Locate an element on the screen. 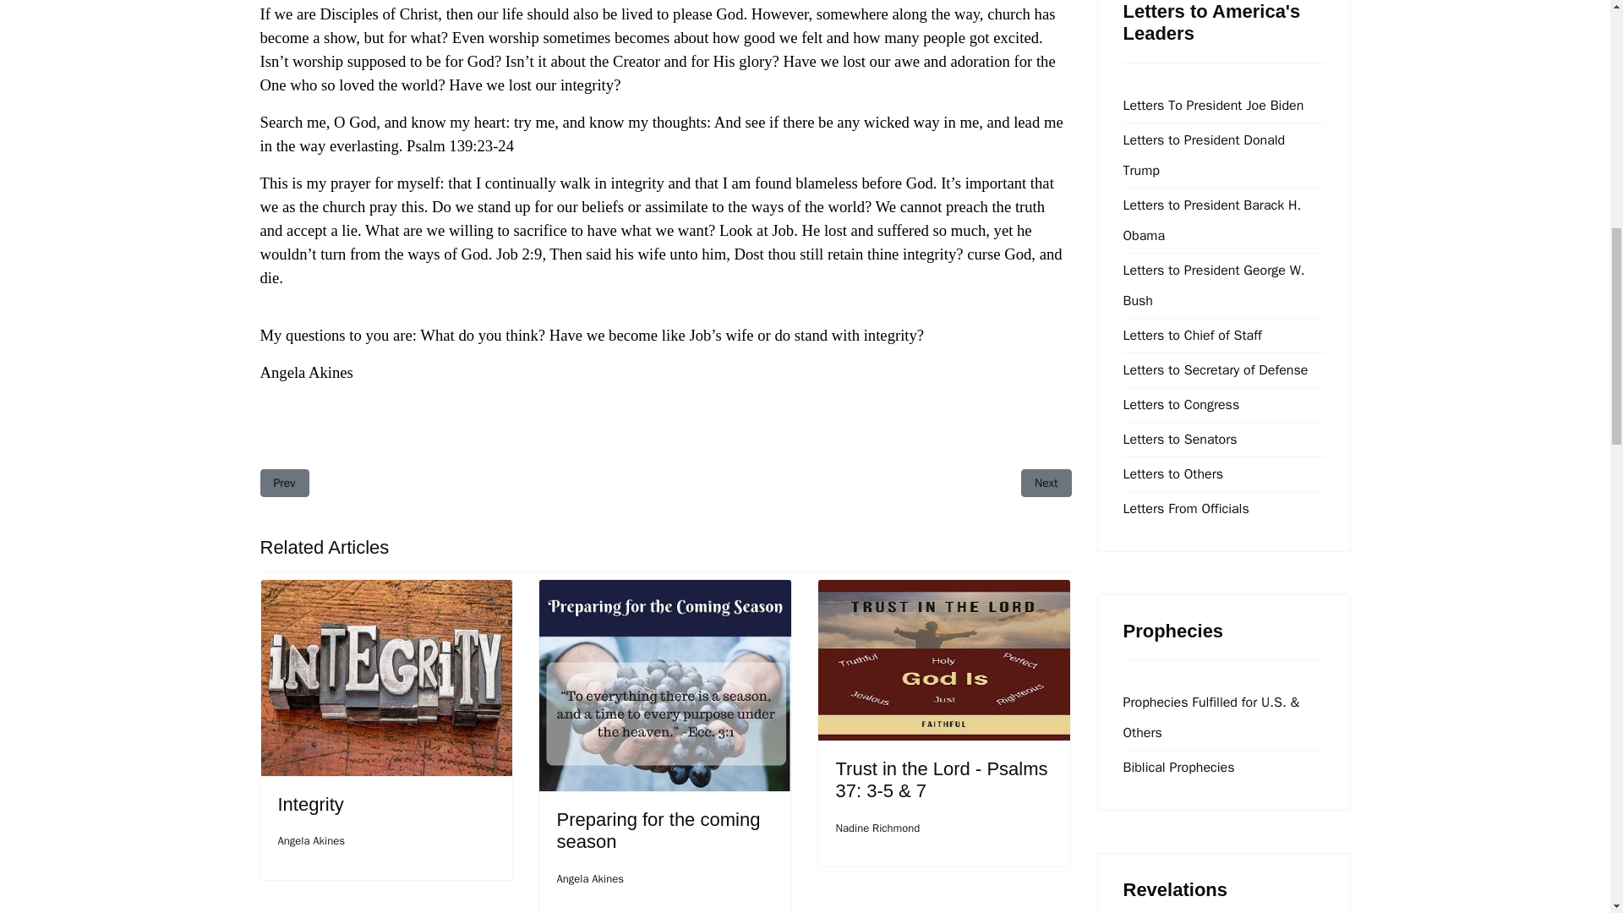 The height and width of the screenshot is (913, 1623). Preparing for the coming season is located at coordinates (877, 828).